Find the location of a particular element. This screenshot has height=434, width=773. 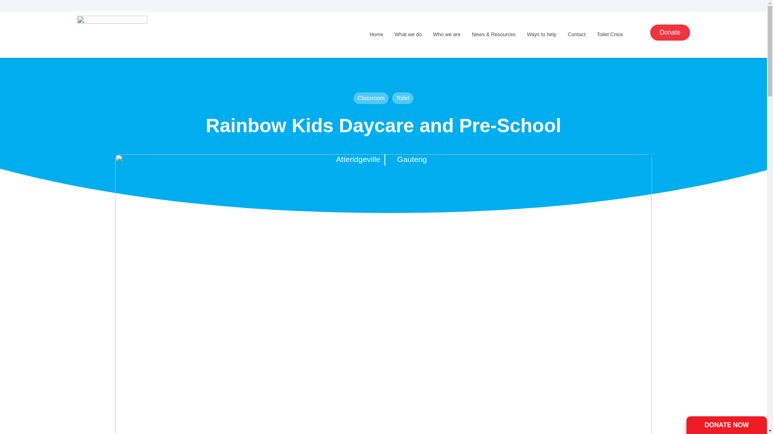

Contact is located at coordinates (577, 34).